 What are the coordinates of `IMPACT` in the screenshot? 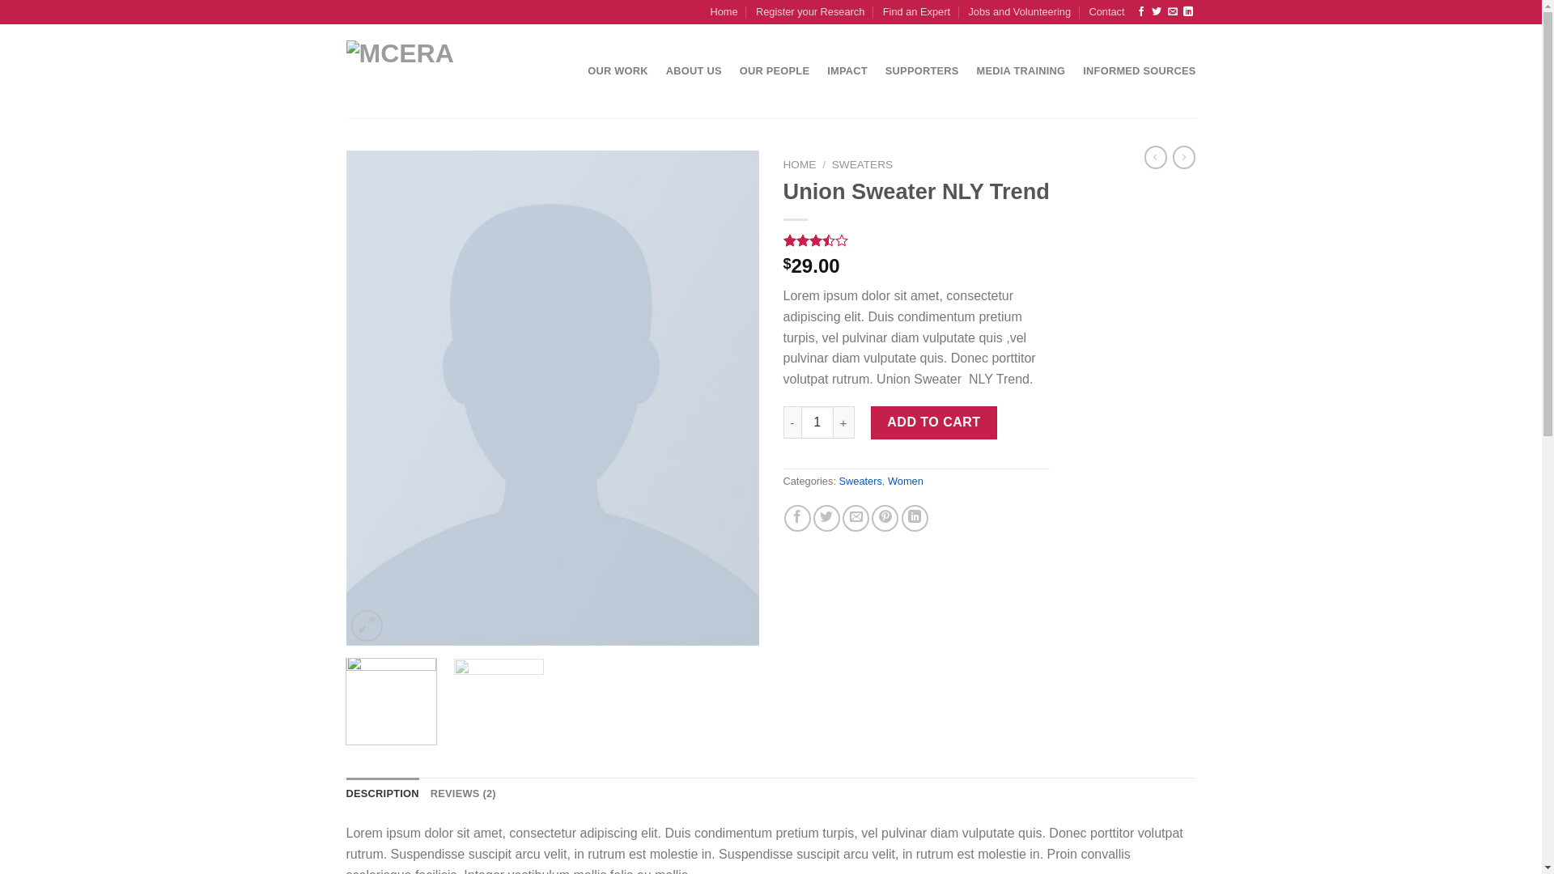 It's located at (847, 71).